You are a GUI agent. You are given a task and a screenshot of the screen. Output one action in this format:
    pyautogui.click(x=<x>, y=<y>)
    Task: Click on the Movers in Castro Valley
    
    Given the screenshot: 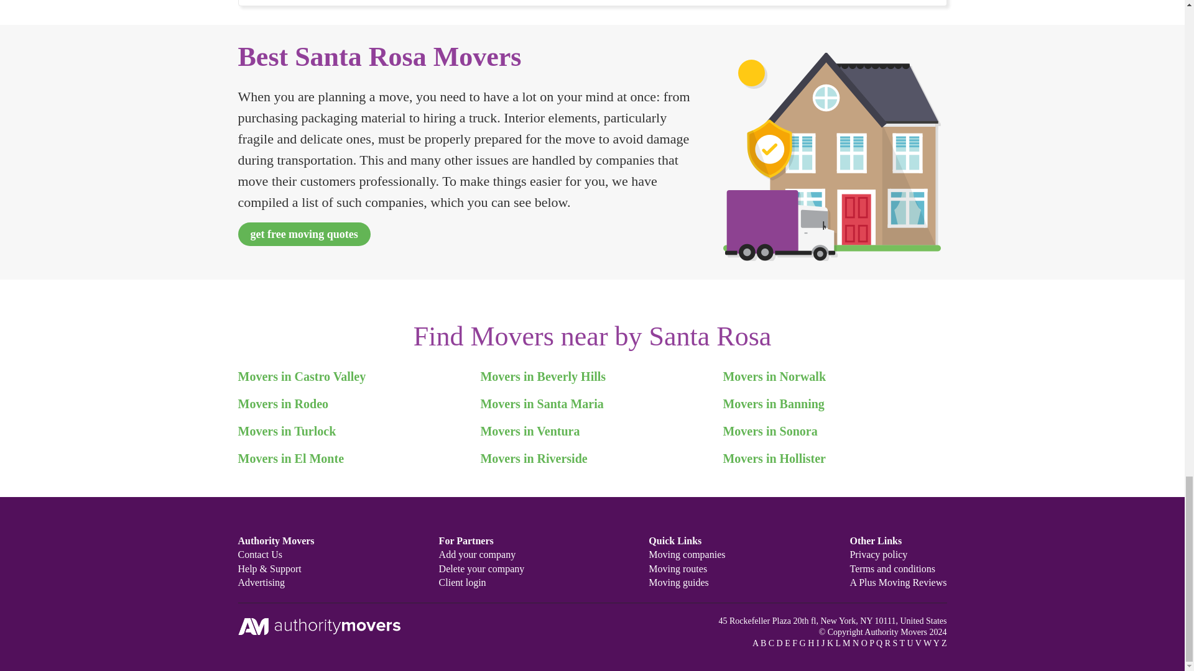 What is the action you would take?
    pyautogui.click(x=301, y=377)
    